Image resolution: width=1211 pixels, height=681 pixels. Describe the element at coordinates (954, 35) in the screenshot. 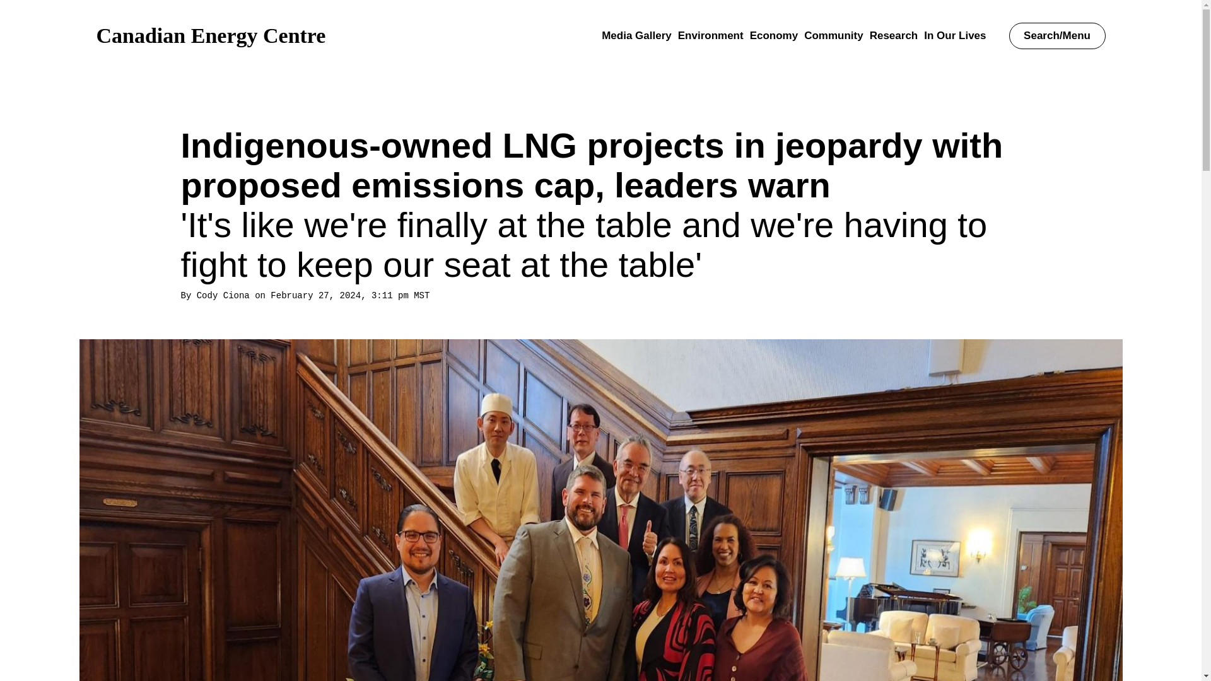

I see `In Our Lives` at that location.